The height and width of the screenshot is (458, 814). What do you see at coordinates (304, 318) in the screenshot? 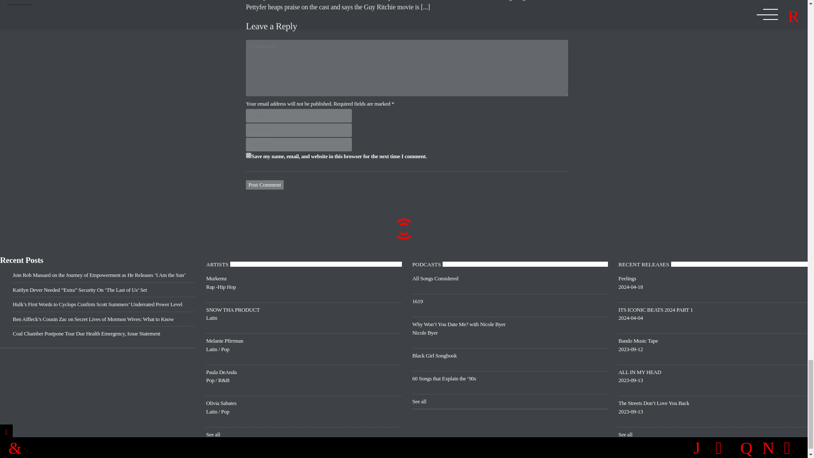
I see `Post Comment` at bounding box center [304, 318].